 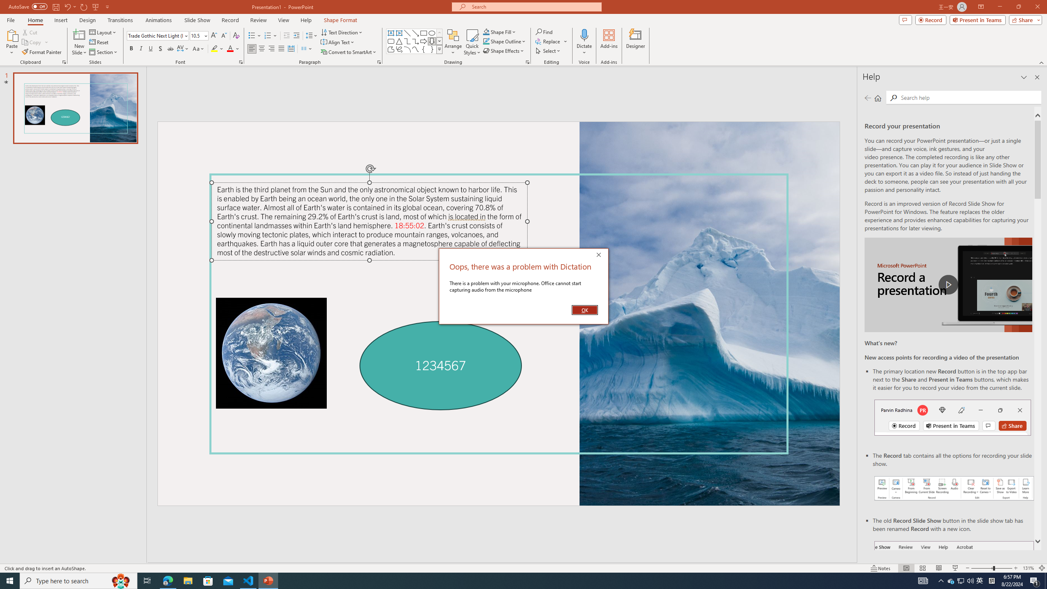 What do you see at coordinates (951, 581) in the screenshot?
I see `Record your presentations screenshot one` at bounding box center [951, 581].